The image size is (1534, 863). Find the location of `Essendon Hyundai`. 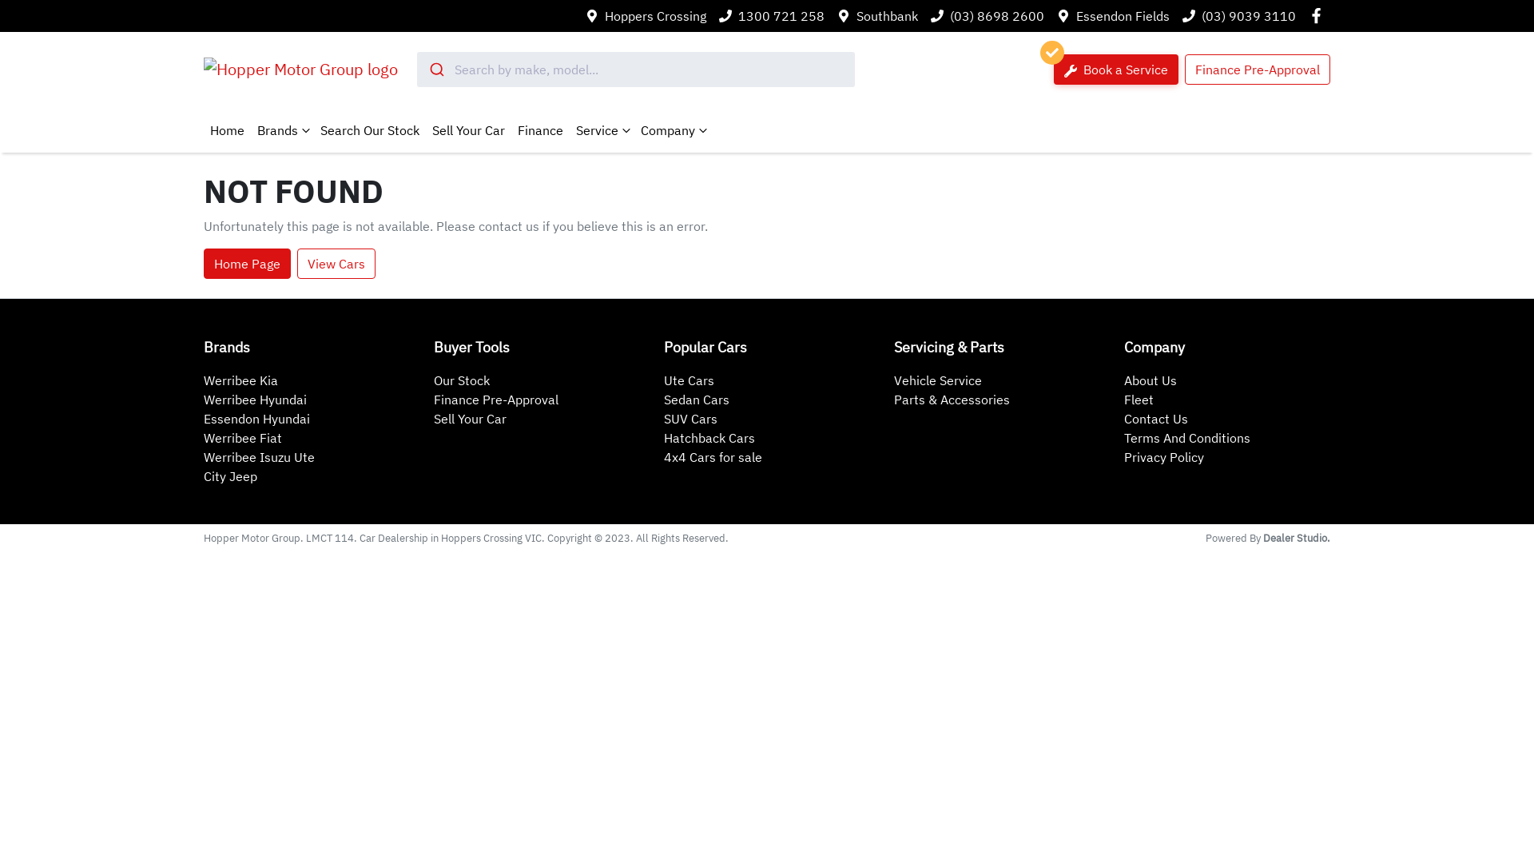

Essendon Hyundai is located at coordinates (257, 419).